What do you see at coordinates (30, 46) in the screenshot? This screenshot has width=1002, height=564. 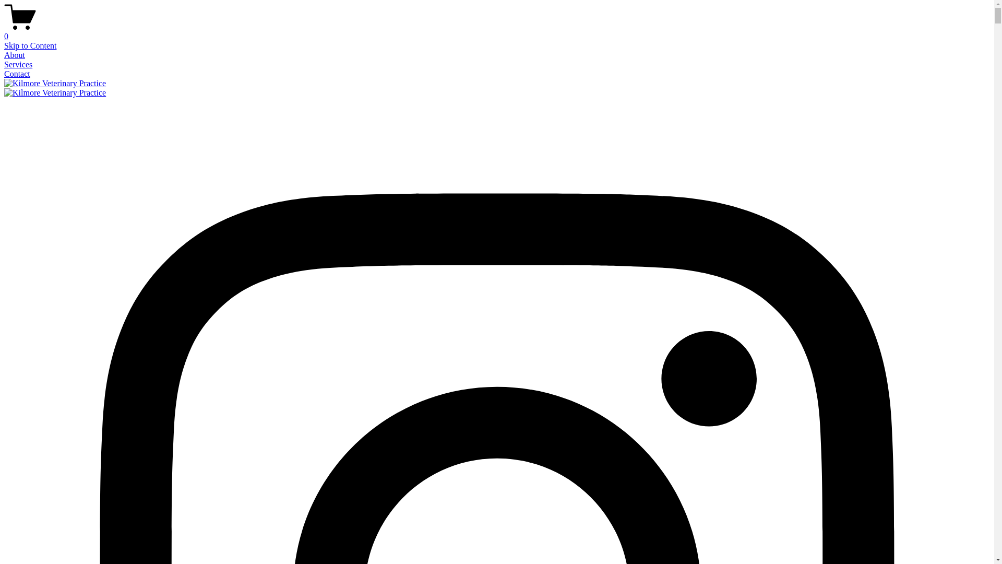 I see `Skip to Content` at bounding box center [30, 46].